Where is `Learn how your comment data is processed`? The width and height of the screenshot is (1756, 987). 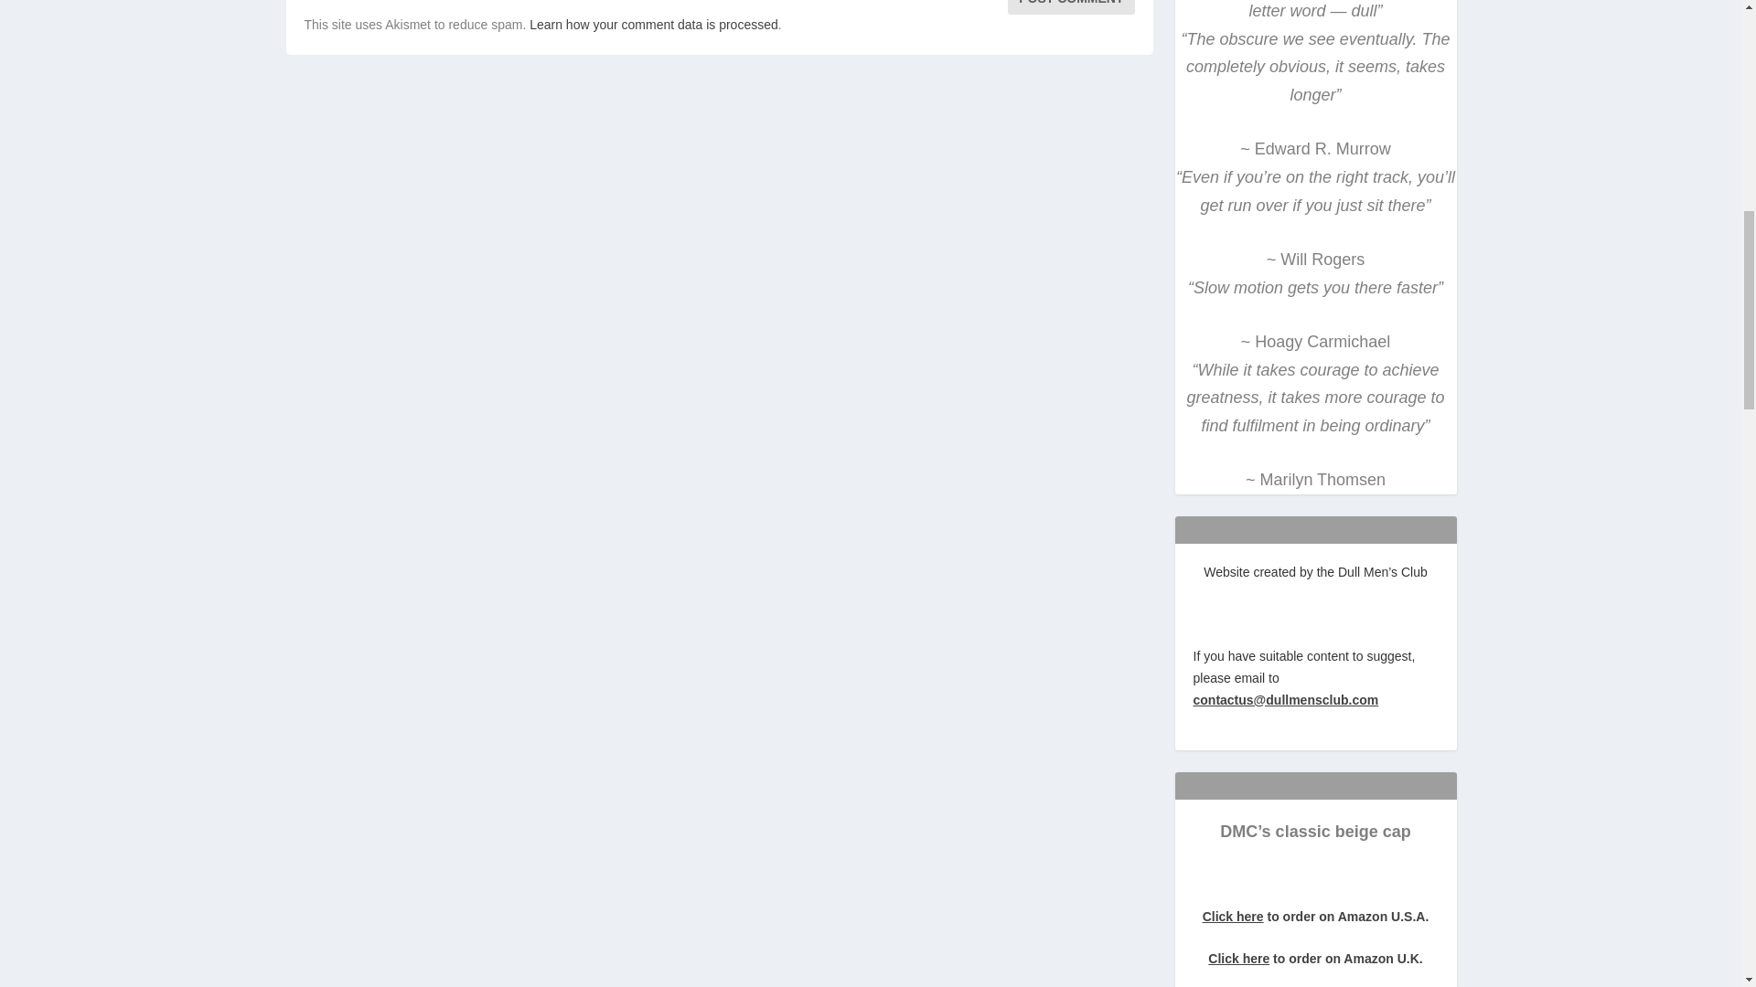 Learn how your comment data is processed is located at coordinates (653, 24).